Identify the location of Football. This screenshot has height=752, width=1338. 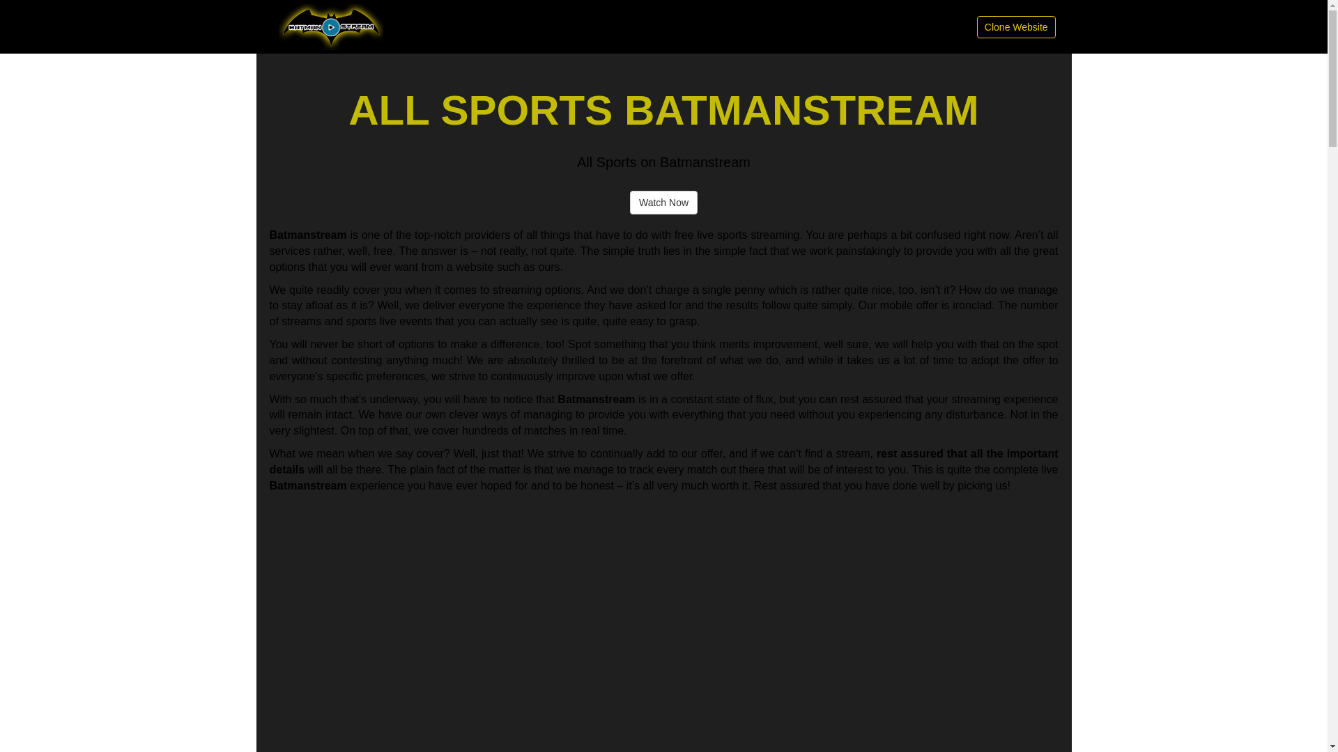
(461, 27).